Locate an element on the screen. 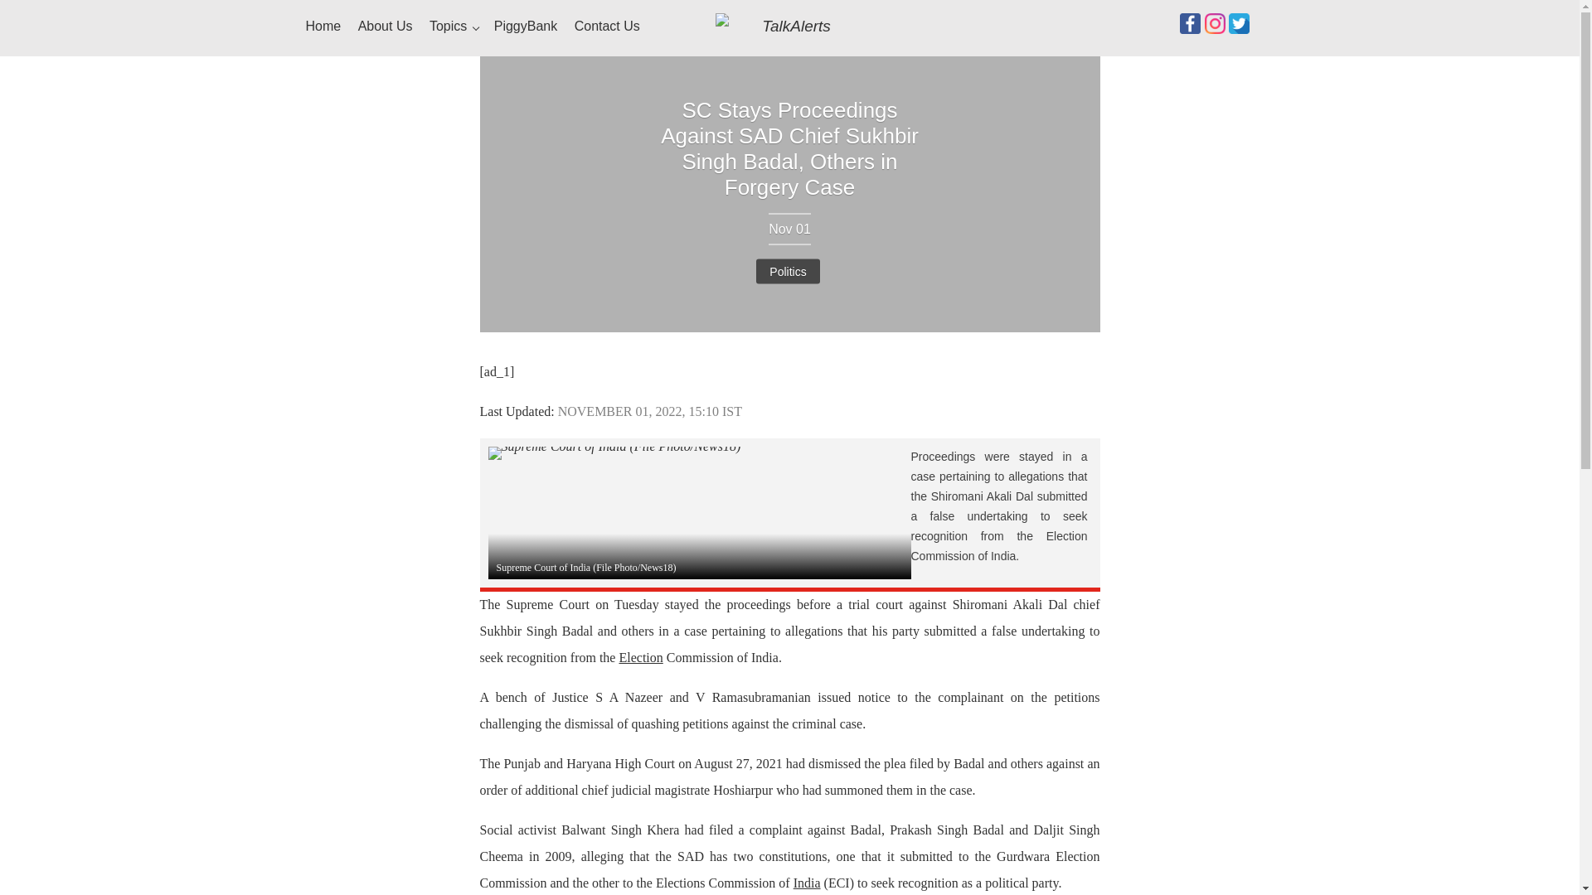 This screenshot has height=895, width=1592. Contact Us is located at coordinates (607, 27).